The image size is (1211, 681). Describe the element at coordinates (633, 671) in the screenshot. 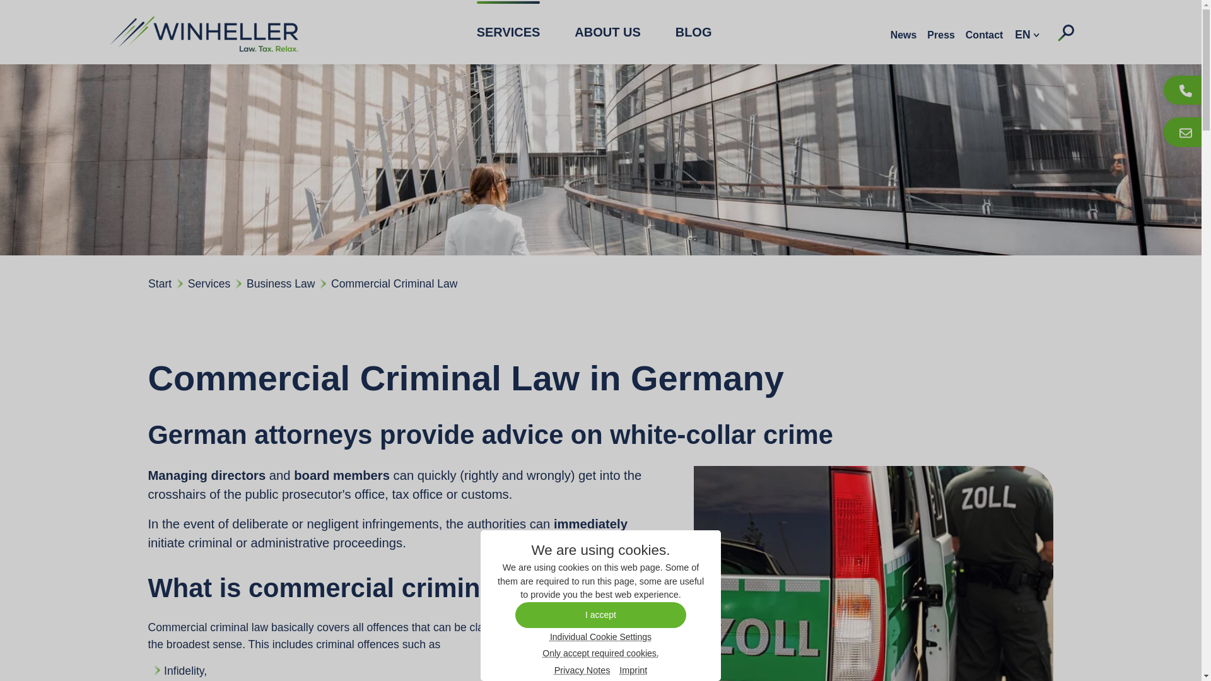

I see `Imprint` at that location.